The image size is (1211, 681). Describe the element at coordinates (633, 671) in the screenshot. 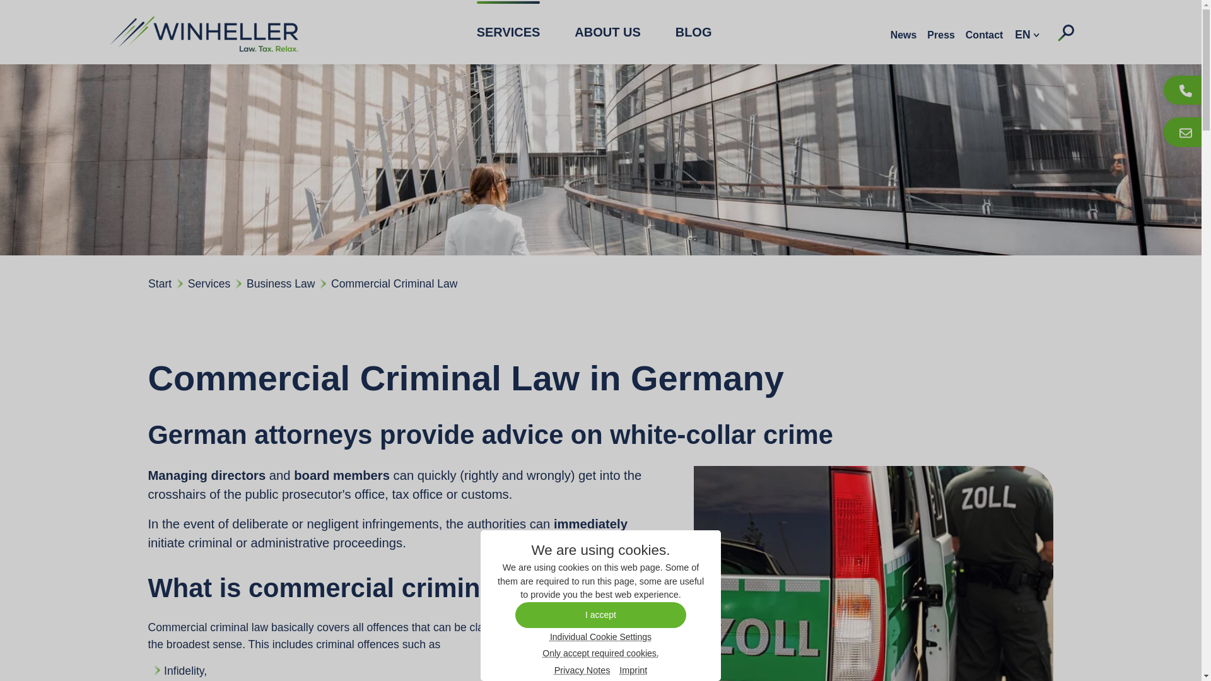

I see `Imprint` at that location.